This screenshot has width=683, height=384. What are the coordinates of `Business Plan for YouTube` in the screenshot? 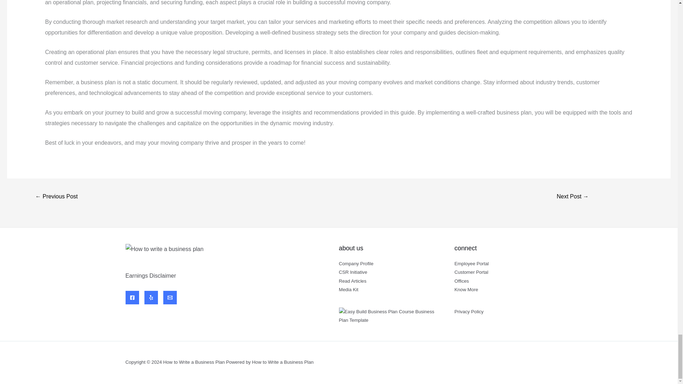 It's located at (56, 197).